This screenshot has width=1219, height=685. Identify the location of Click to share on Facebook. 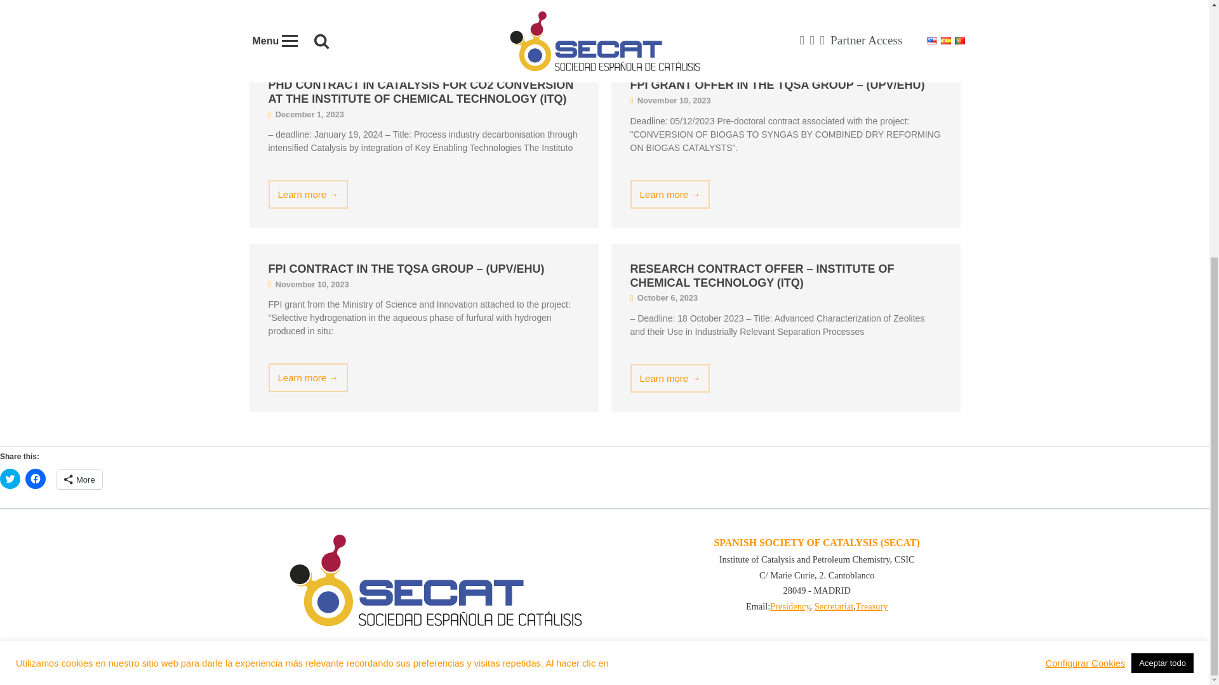
(36, 478).